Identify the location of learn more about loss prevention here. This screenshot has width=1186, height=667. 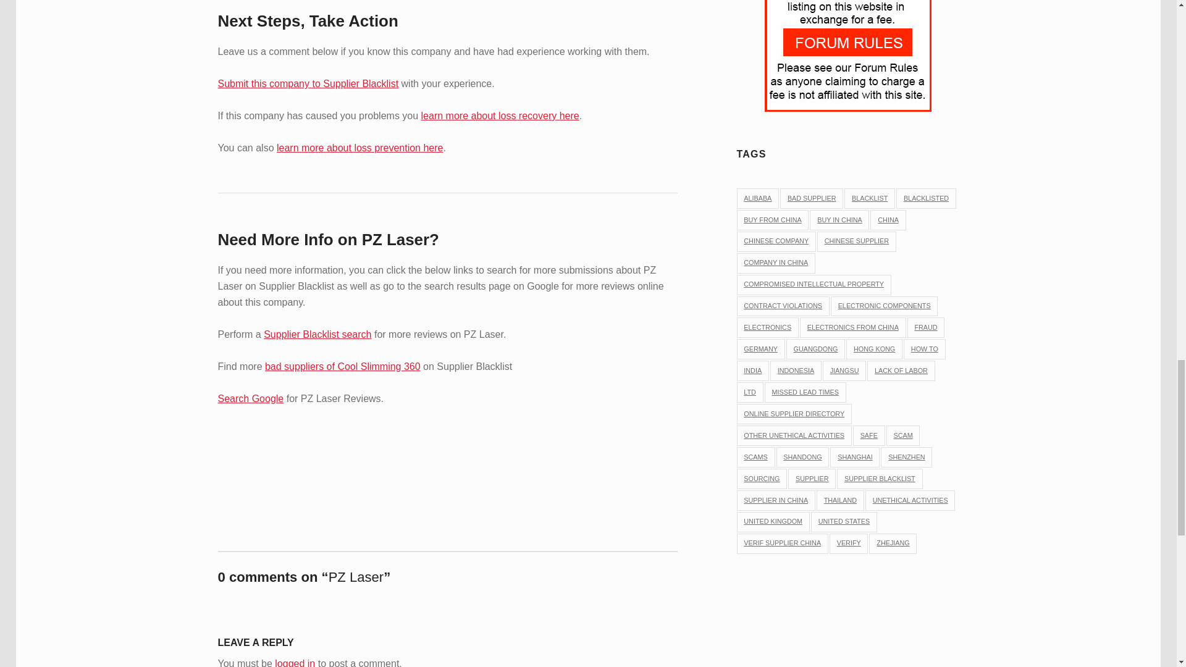
(360, 148).